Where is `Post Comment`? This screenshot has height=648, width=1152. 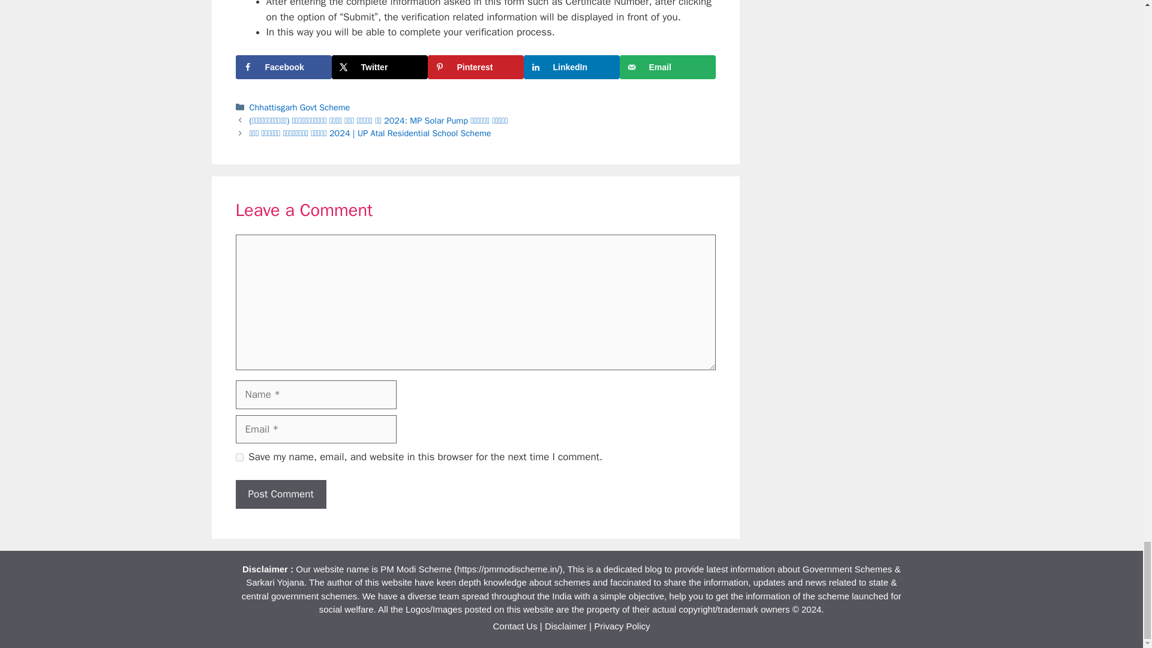 Post Comment is located at coordinates (280, 494).